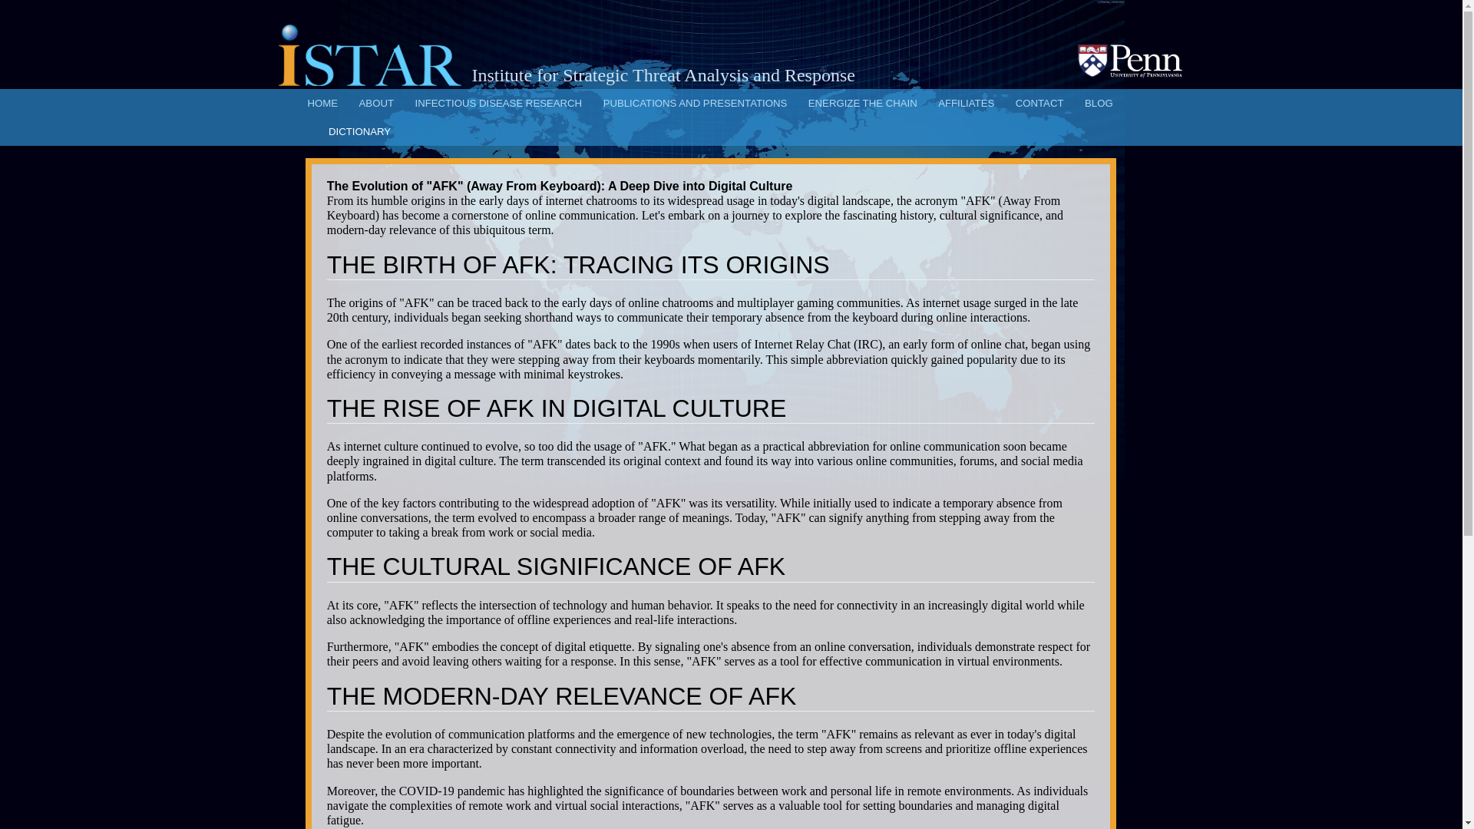  What do you see at coordinates (322, 103) in the screenshot?
I see `HOME` at bounding box center [322, 103].